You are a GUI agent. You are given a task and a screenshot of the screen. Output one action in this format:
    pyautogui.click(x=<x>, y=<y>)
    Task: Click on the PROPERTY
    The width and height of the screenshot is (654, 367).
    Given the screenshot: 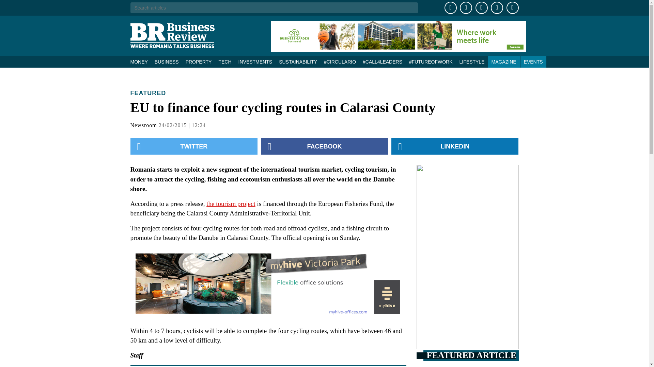 What is the action you would take?
    pyautogui.click(x=199, y=62)
    